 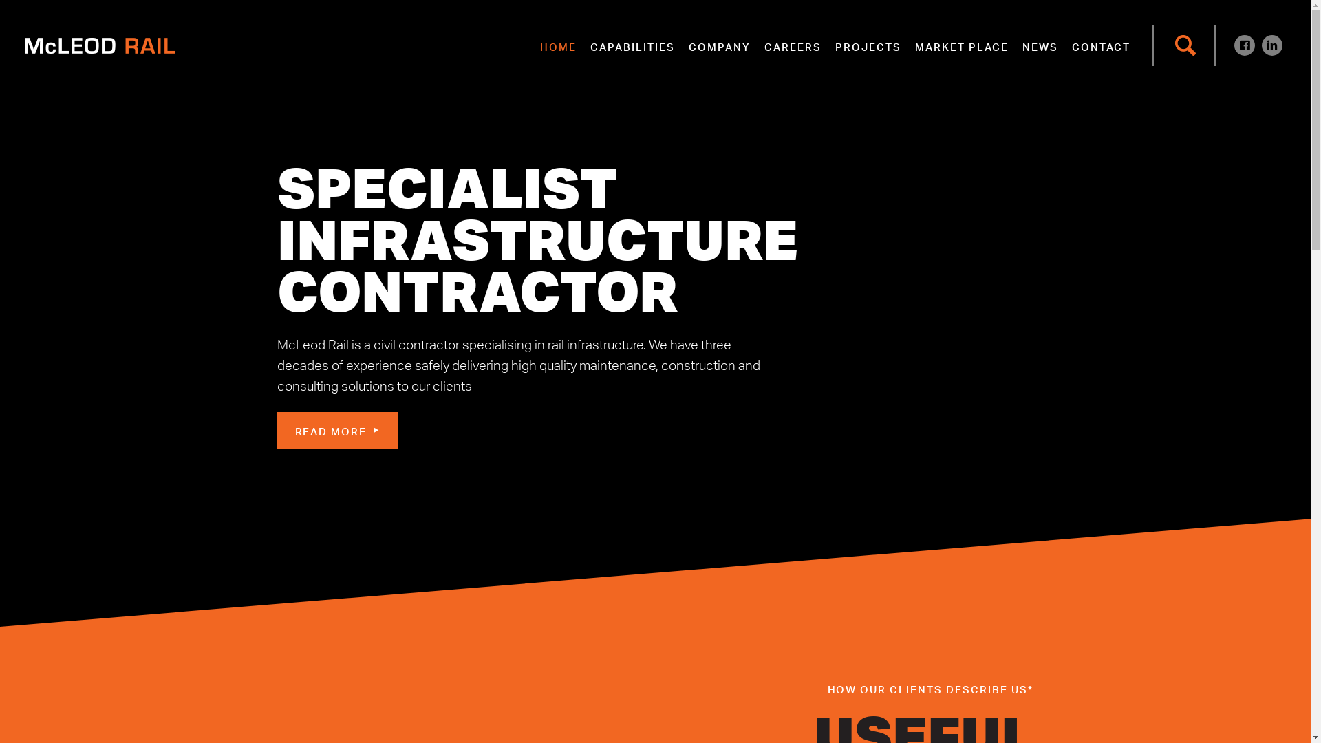 What do you see at coordinates (1245, 45) in the screenshot?
I see `Facebook` at bounding box center [1245, 45].